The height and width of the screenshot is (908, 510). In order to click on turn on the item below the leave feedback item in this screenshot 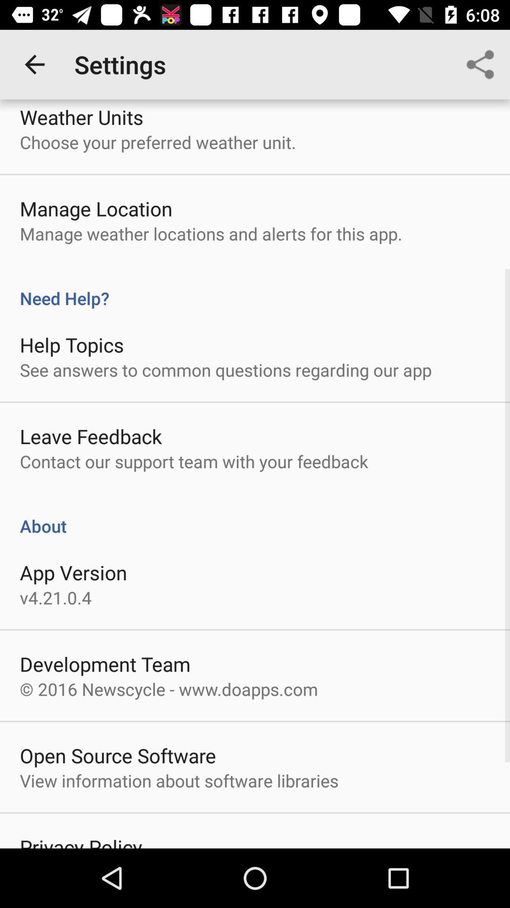, I will do `click(194, 462)`.